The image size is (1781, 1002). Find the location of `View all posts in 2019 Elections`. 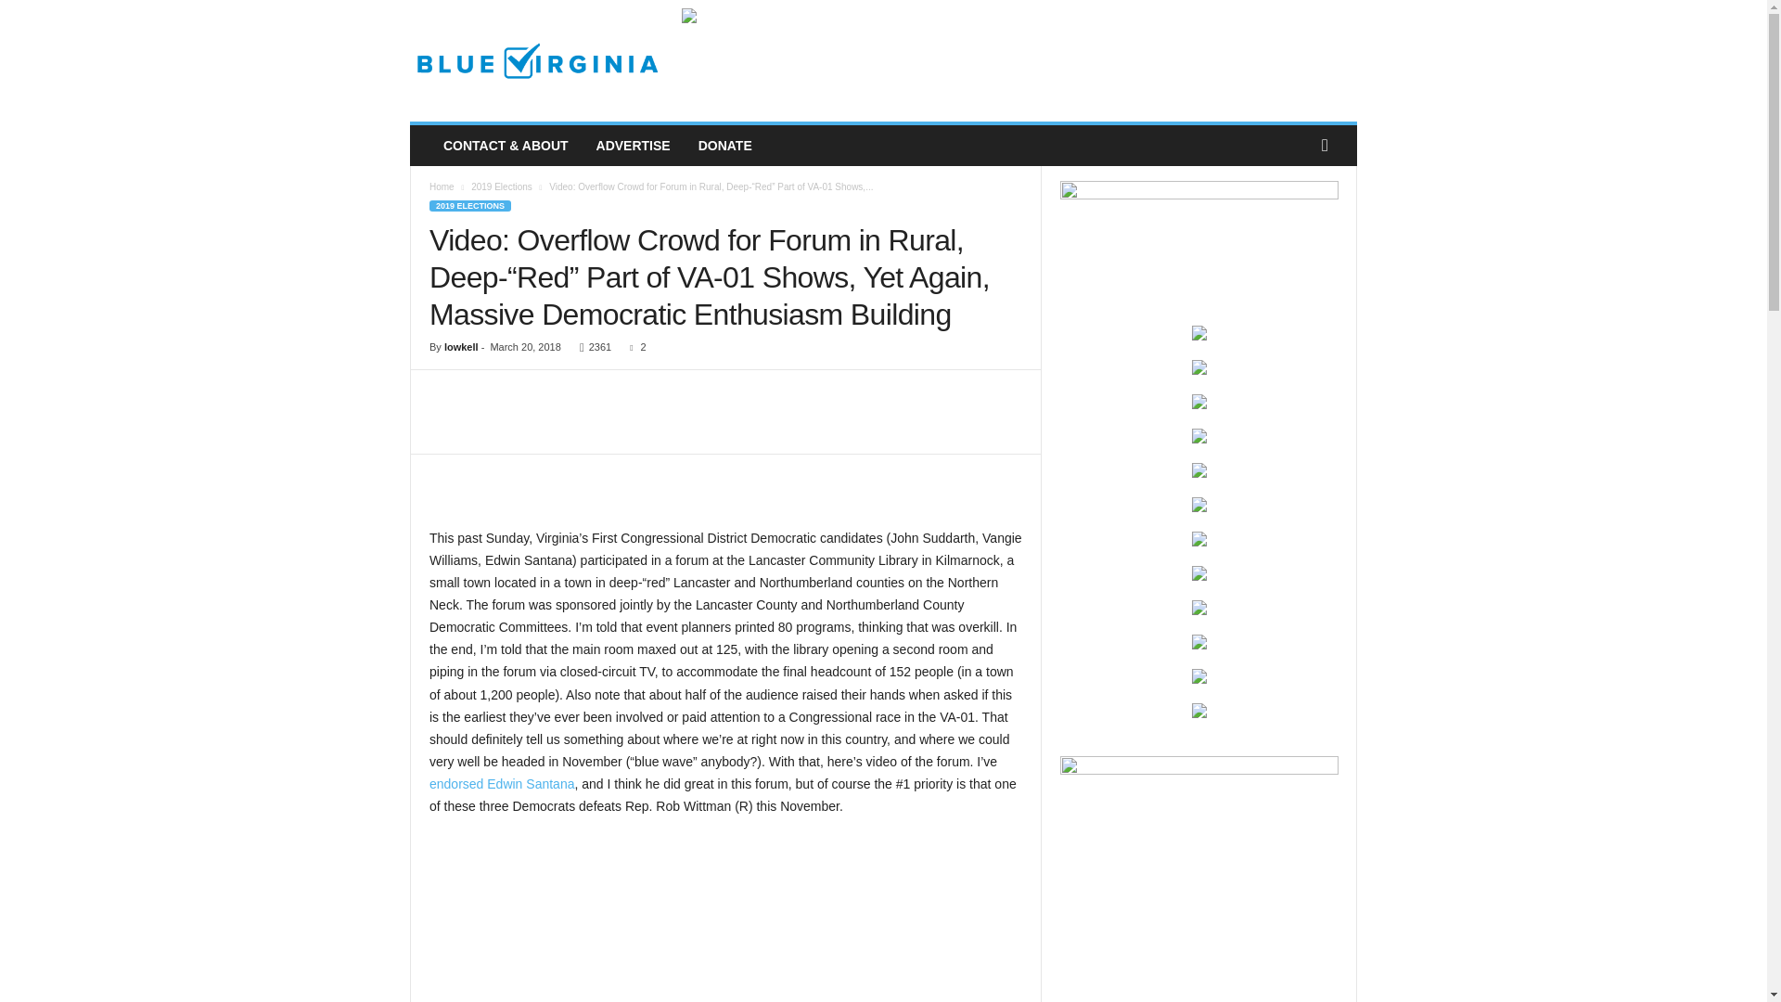

View all posts in 2019 Elections is located at coordinates (502, 186).